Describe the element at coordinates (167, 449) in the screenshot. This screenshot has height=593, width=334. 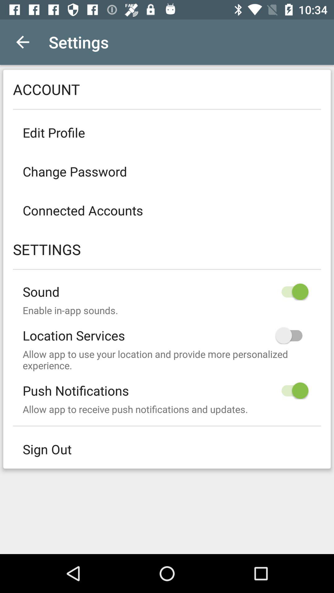
I see `open the sign out icon` at that location.